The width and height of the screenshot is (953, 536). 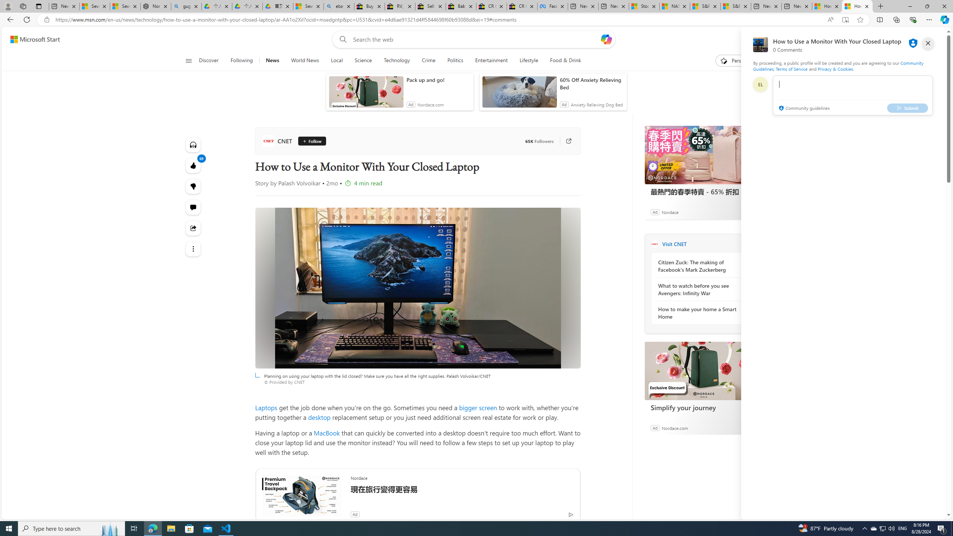 What do you see at coordinates (857, 6) in the screenshot?
I see `How to Use a Monitor With Your Closed Laptop` at bounding box center [857, 6].